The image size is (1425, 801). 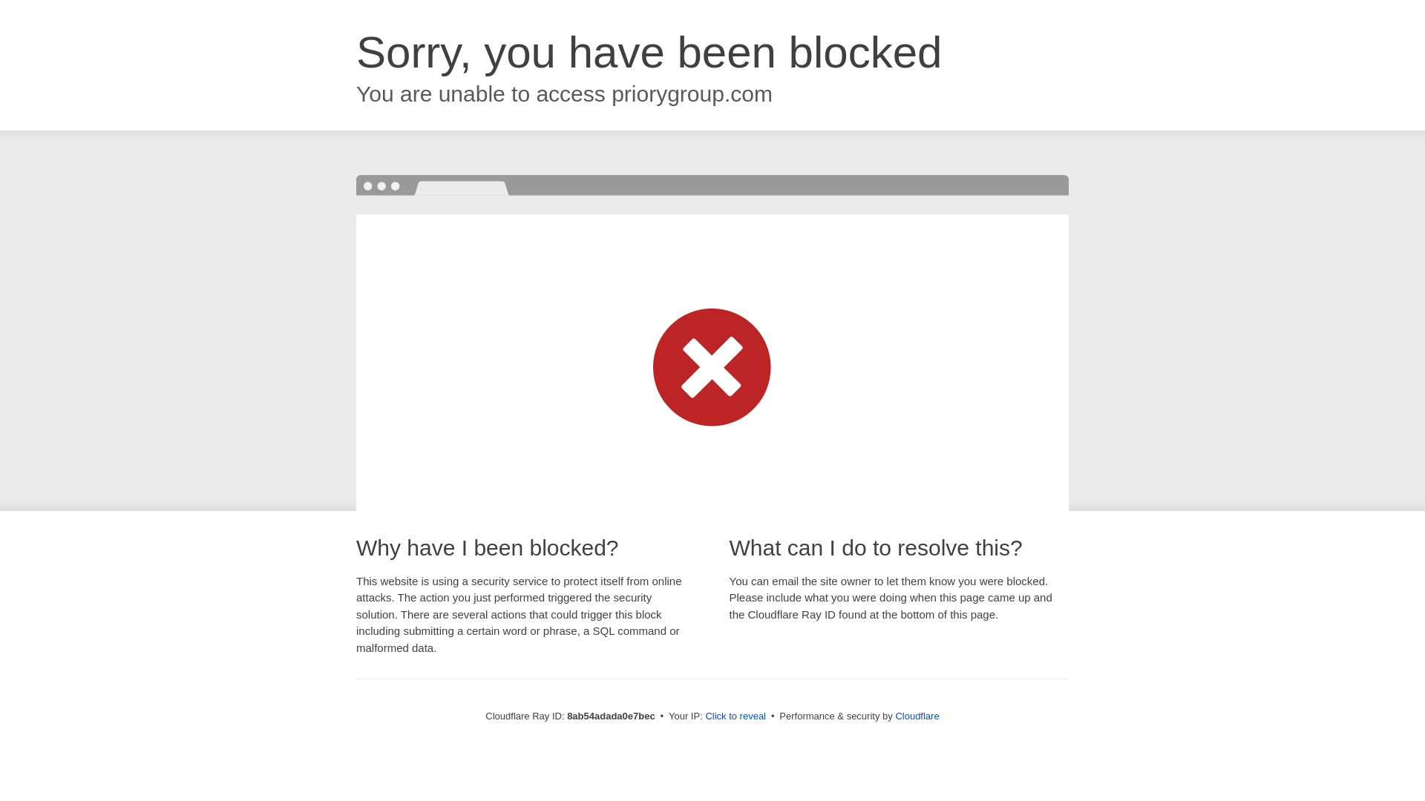 What do you see at coordinates (917, 716) in the screenshot?
I see `Cloudflare` at bounding box center [917, 716].